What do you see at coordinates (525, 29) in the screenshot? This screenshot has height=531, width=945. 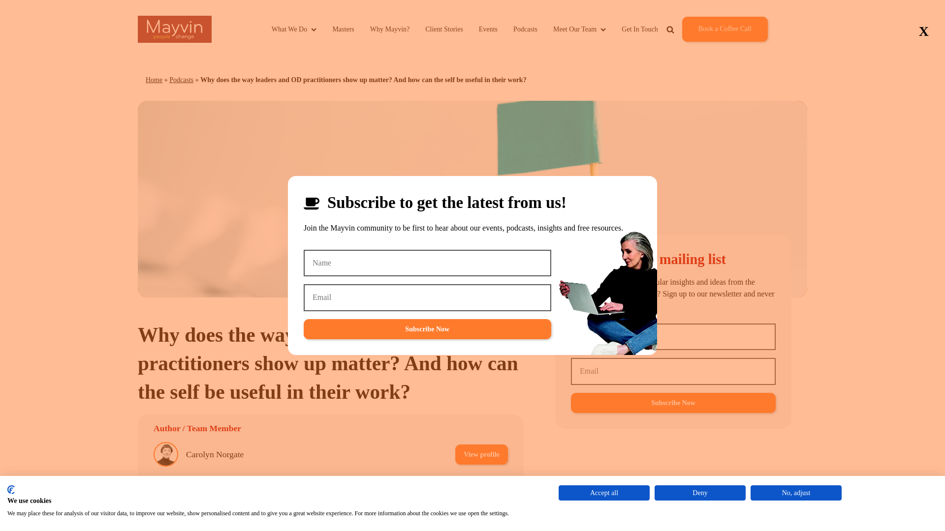 I see `Podcasts` at bounding box center [525, 29].